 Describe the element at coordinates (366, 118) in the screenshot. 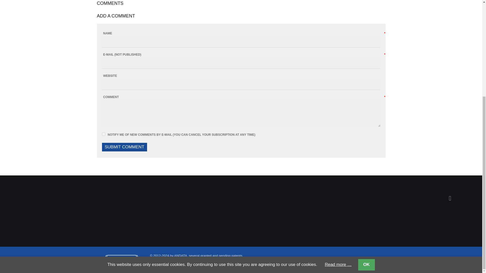

I see `OK` at that location.